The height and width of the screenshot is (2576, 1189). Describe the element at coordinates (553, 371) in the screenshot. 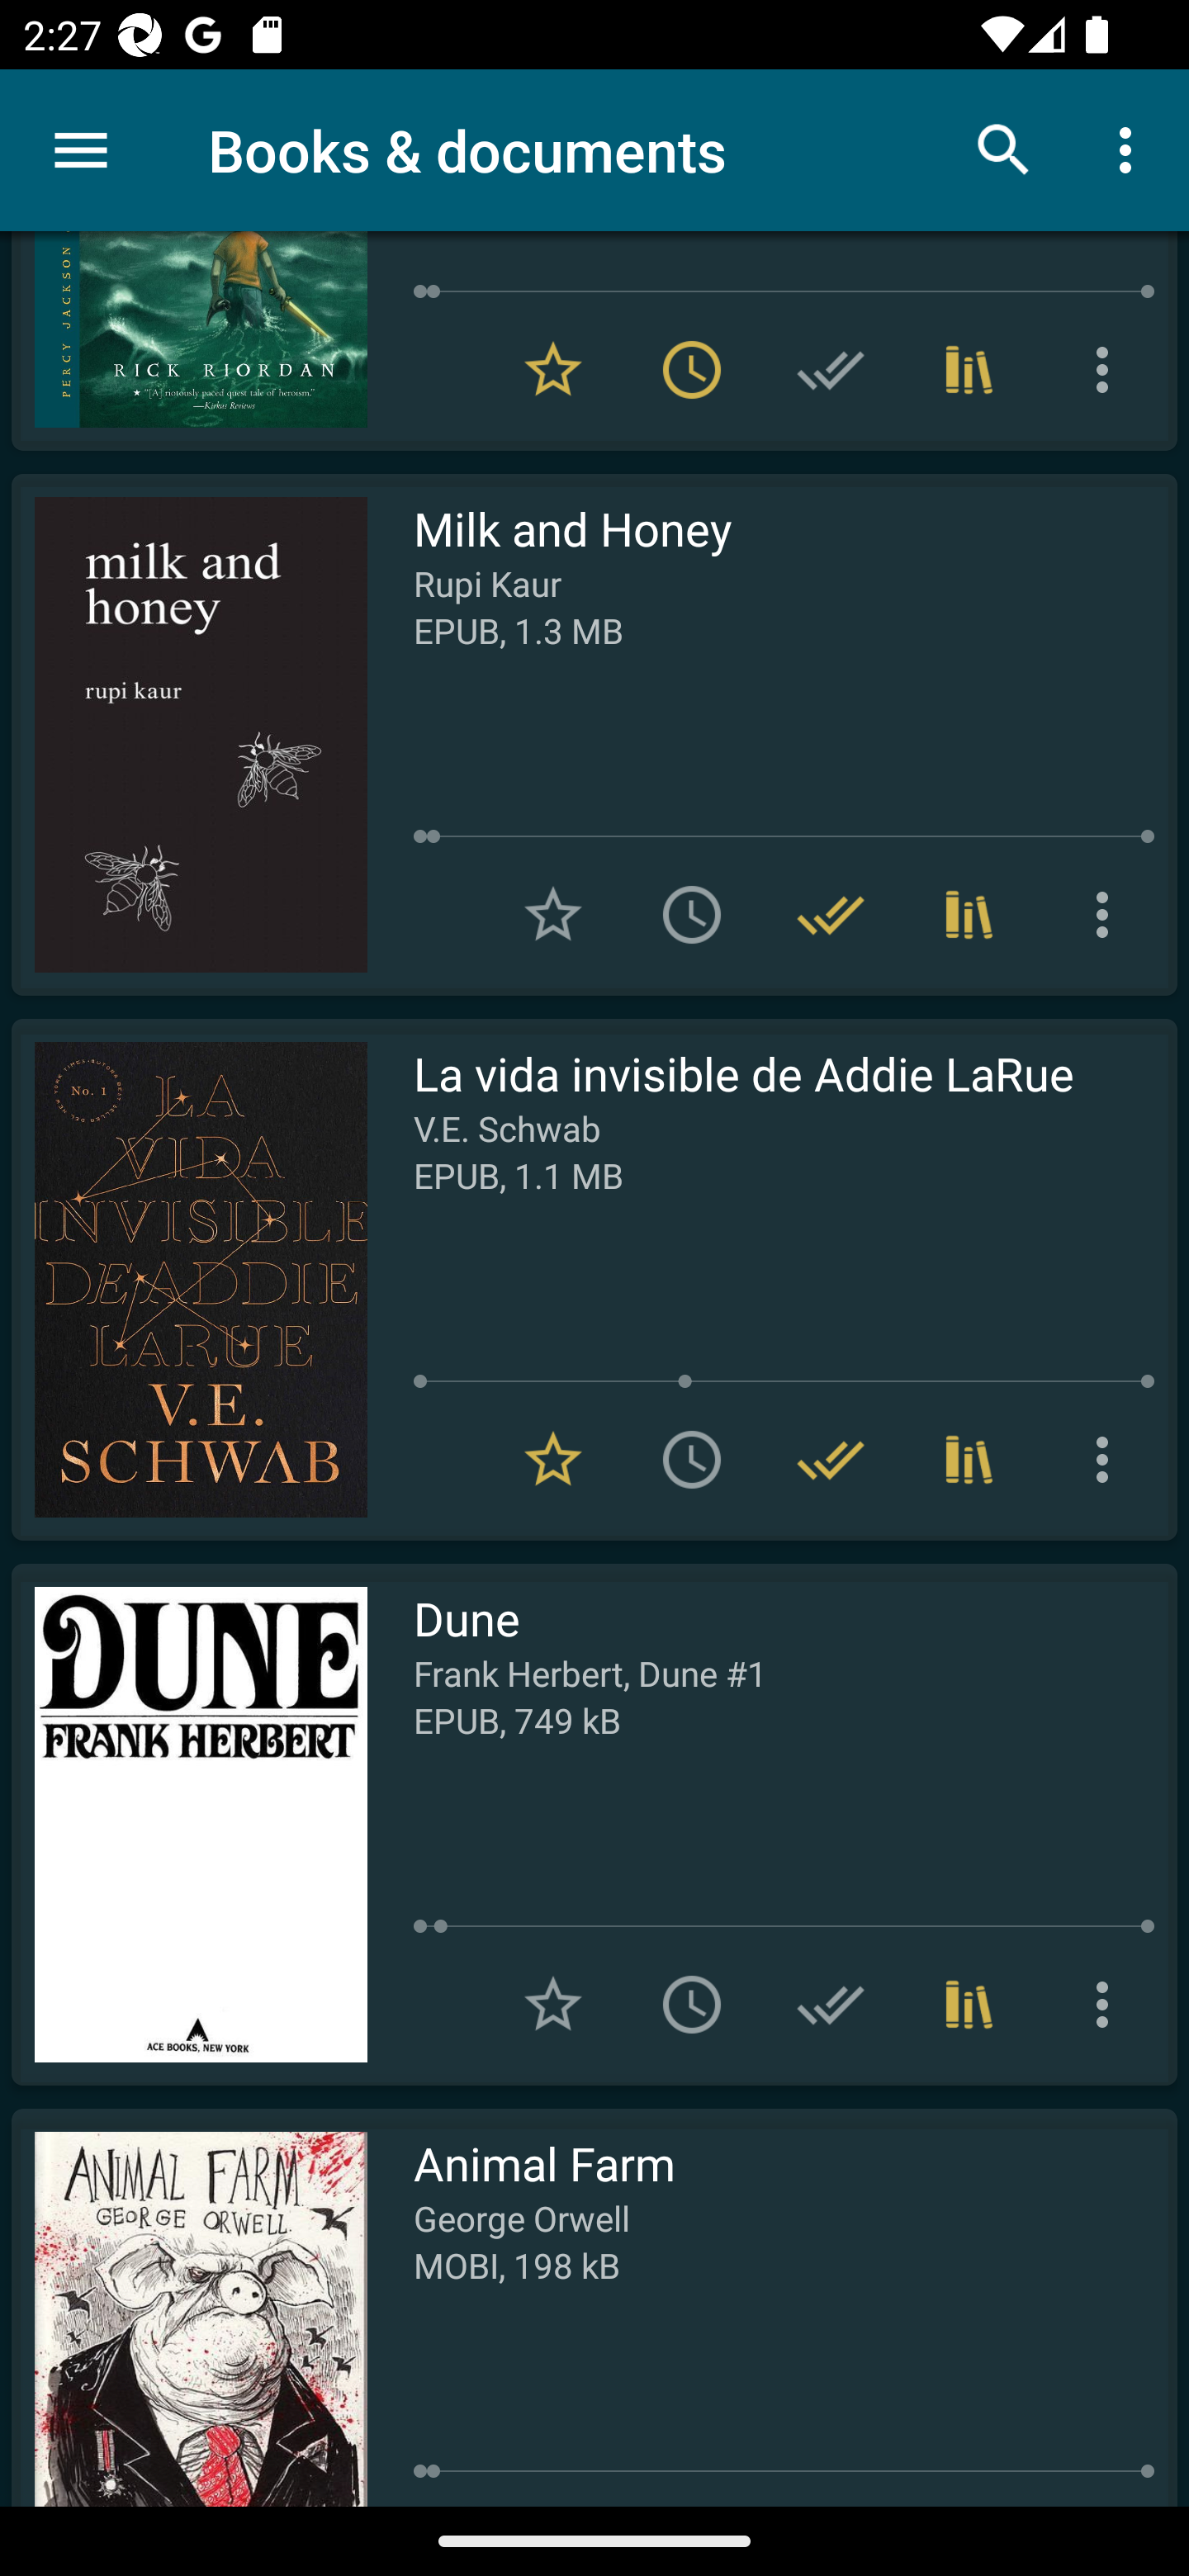

I see `Remove from Favorites` at that location.